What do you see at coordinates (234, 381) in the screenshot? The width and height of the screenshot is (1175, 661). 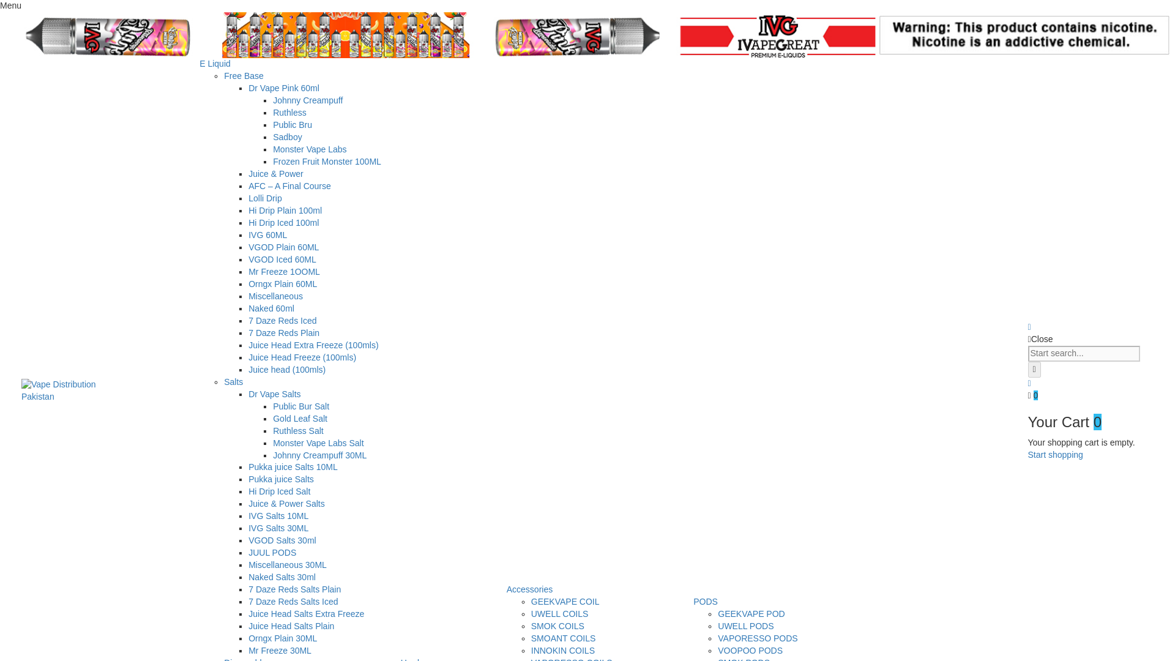 I see `Salts` at bounding box center [234, 381].